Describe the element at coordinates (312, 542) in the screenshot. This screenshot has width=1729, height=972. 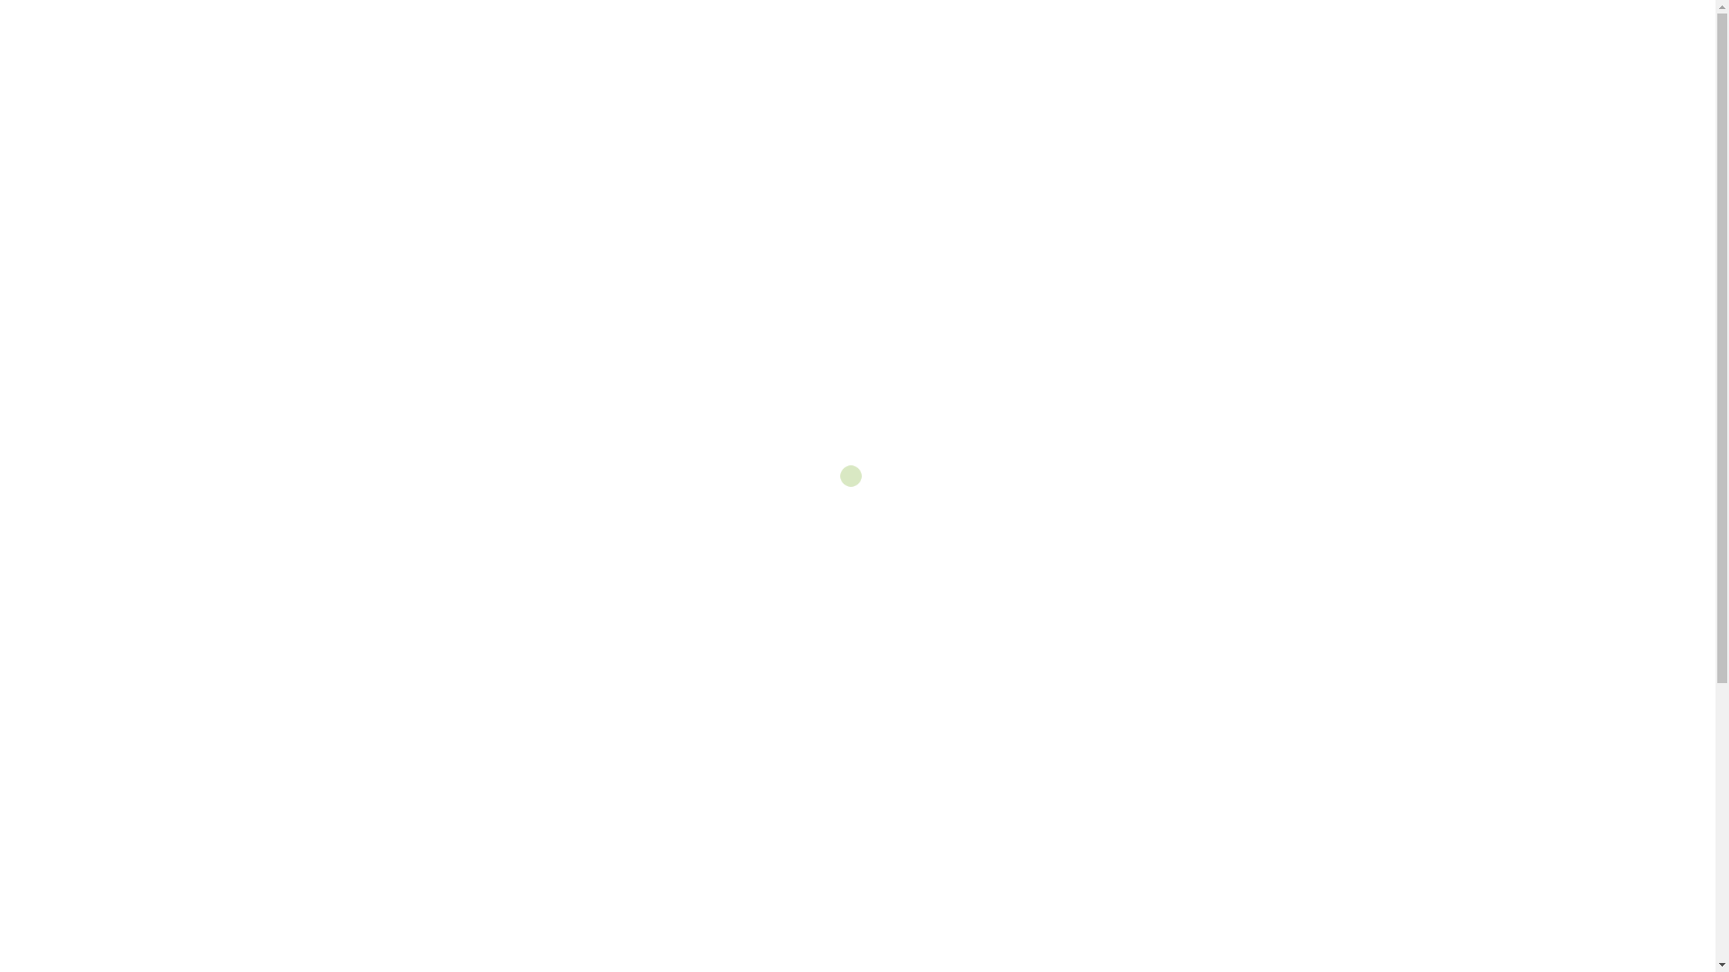
I see `boeschga` at that location.